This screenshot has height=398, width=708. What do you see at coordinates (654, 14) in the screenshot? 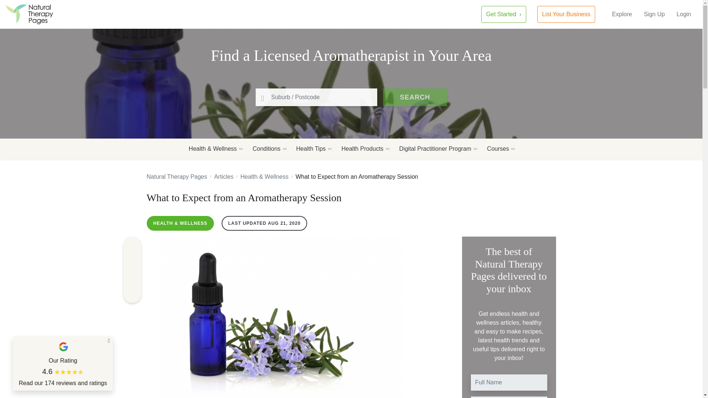
I see `Sign Up` at bounding box center [654, 14].